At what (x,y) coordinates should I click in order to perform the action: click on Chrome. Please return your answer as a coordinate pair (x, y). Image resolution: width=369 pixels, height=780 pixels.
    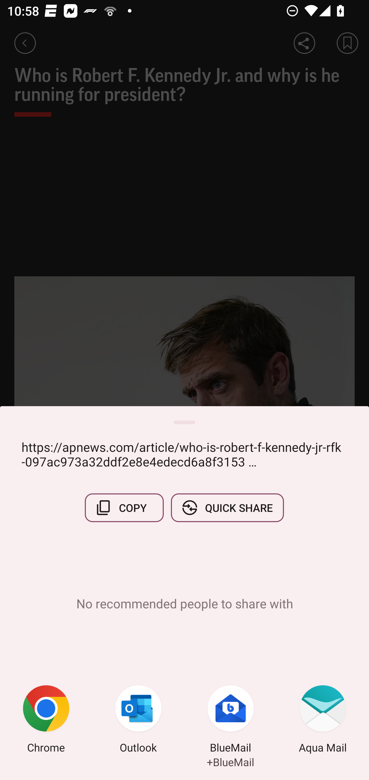
    Looking at the image, I should click on (46, 720).